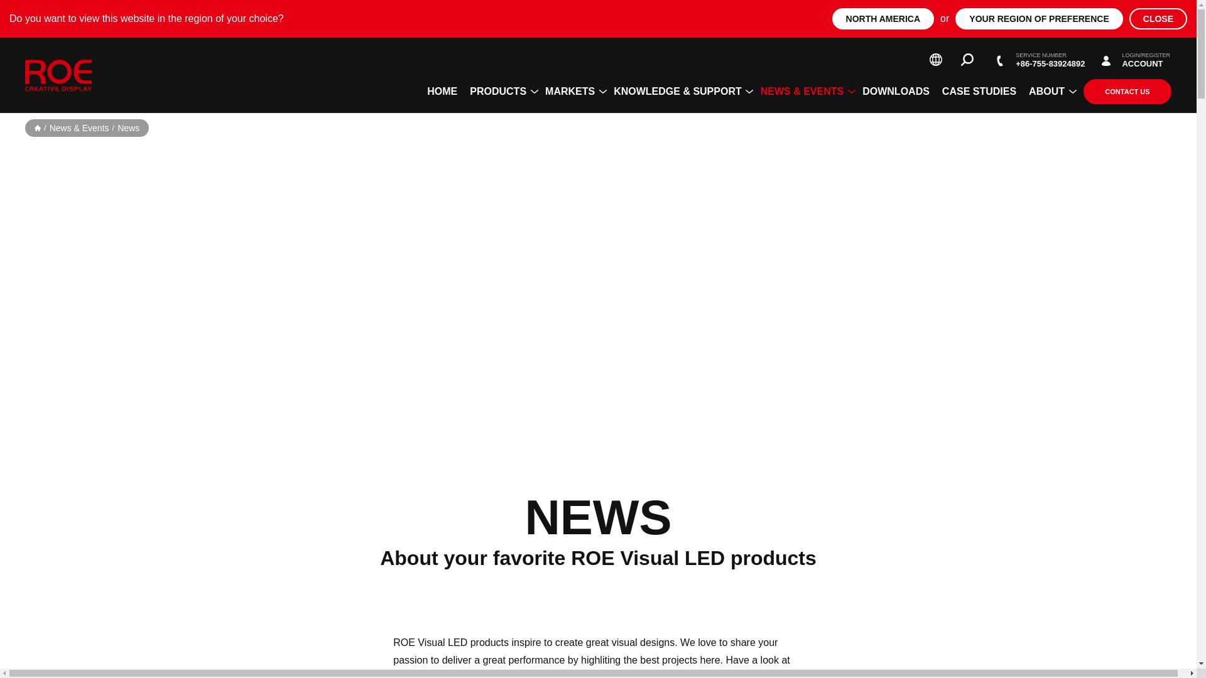 Image resolution: width=1206 pixels, height=678 pixels. I want to click on NORTH AMERICA, so click(883, 19).